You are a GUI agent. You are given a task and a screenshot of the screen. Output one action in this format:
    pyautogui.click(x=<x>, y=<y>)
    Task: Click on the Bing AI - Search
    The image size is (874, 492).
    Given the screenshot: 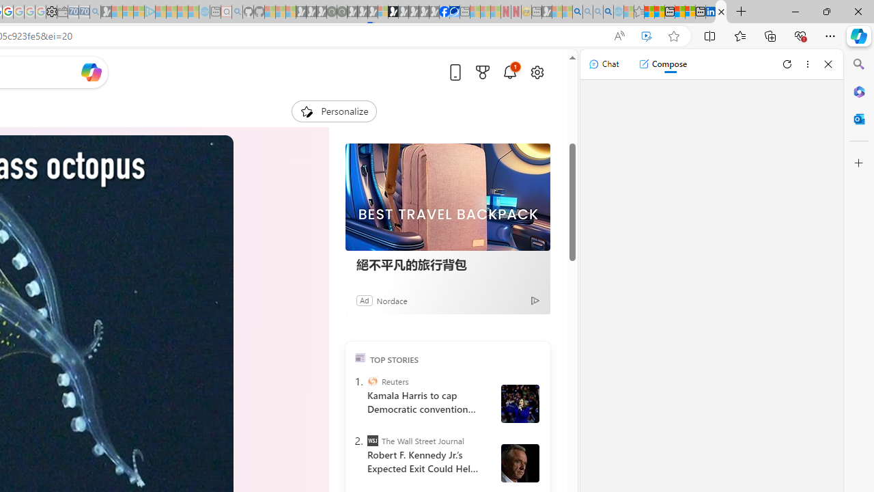 What is the action you would take?
    pyautogui.click(x=577, y=12)
    